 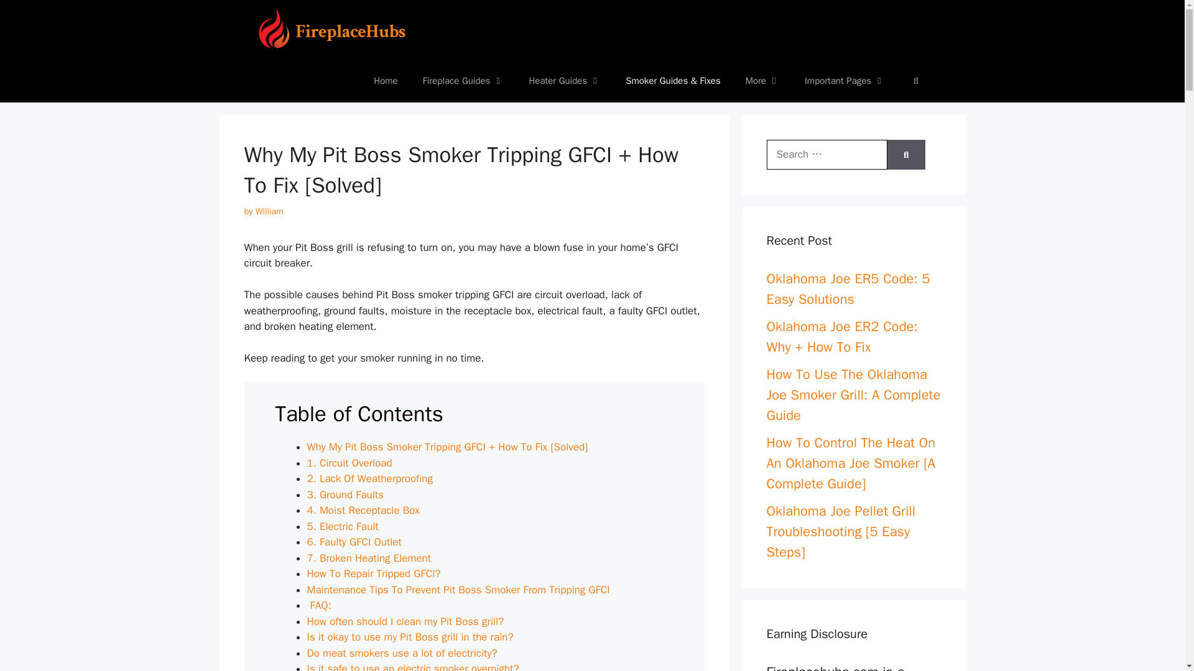 What do you see at coordinates (410, 637) in the screenshot?
I see `Is it okay to use my Pit Boss grill in the rain?` at bounding box center [410, 637].